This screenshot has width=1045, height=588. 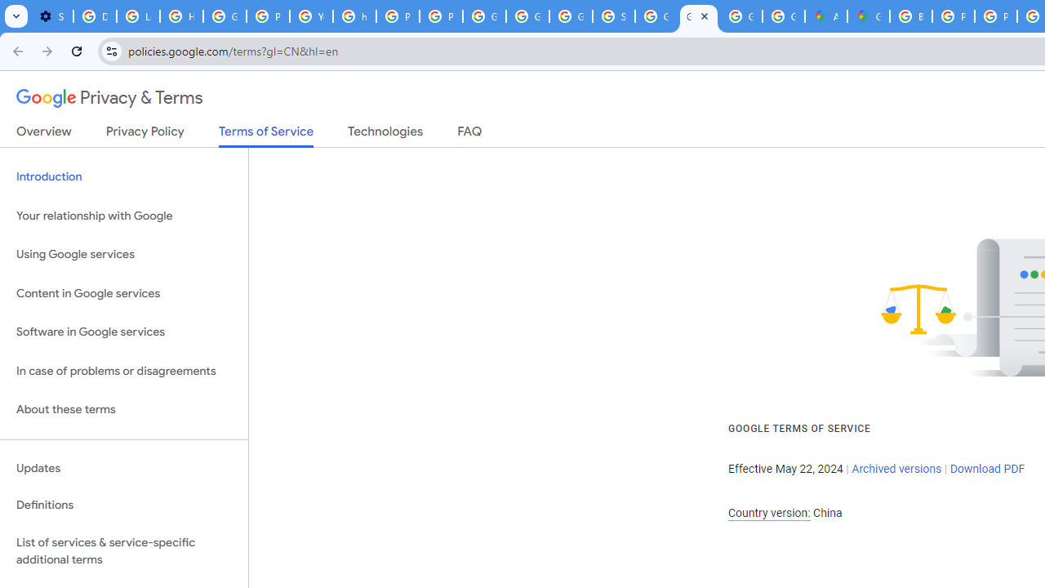 I want to click on Sign in - Google Accounts, so click(x=614, y=16).